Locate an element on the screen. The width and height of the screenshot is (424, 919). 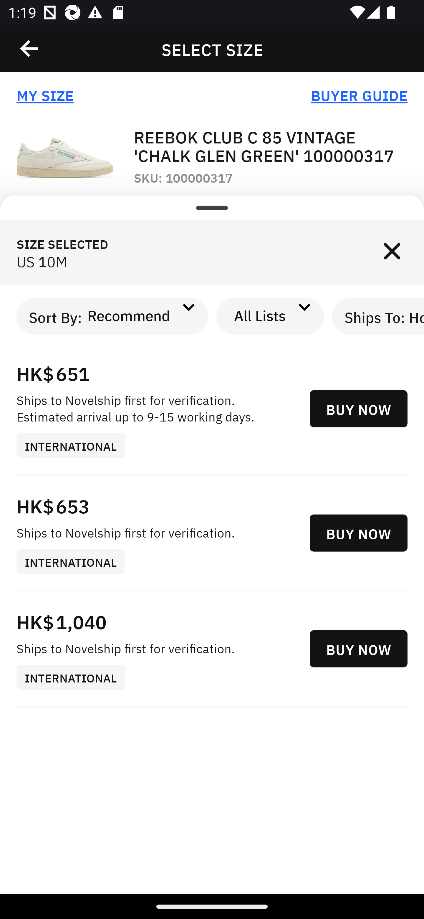
 is located at coordinates (30, 49).